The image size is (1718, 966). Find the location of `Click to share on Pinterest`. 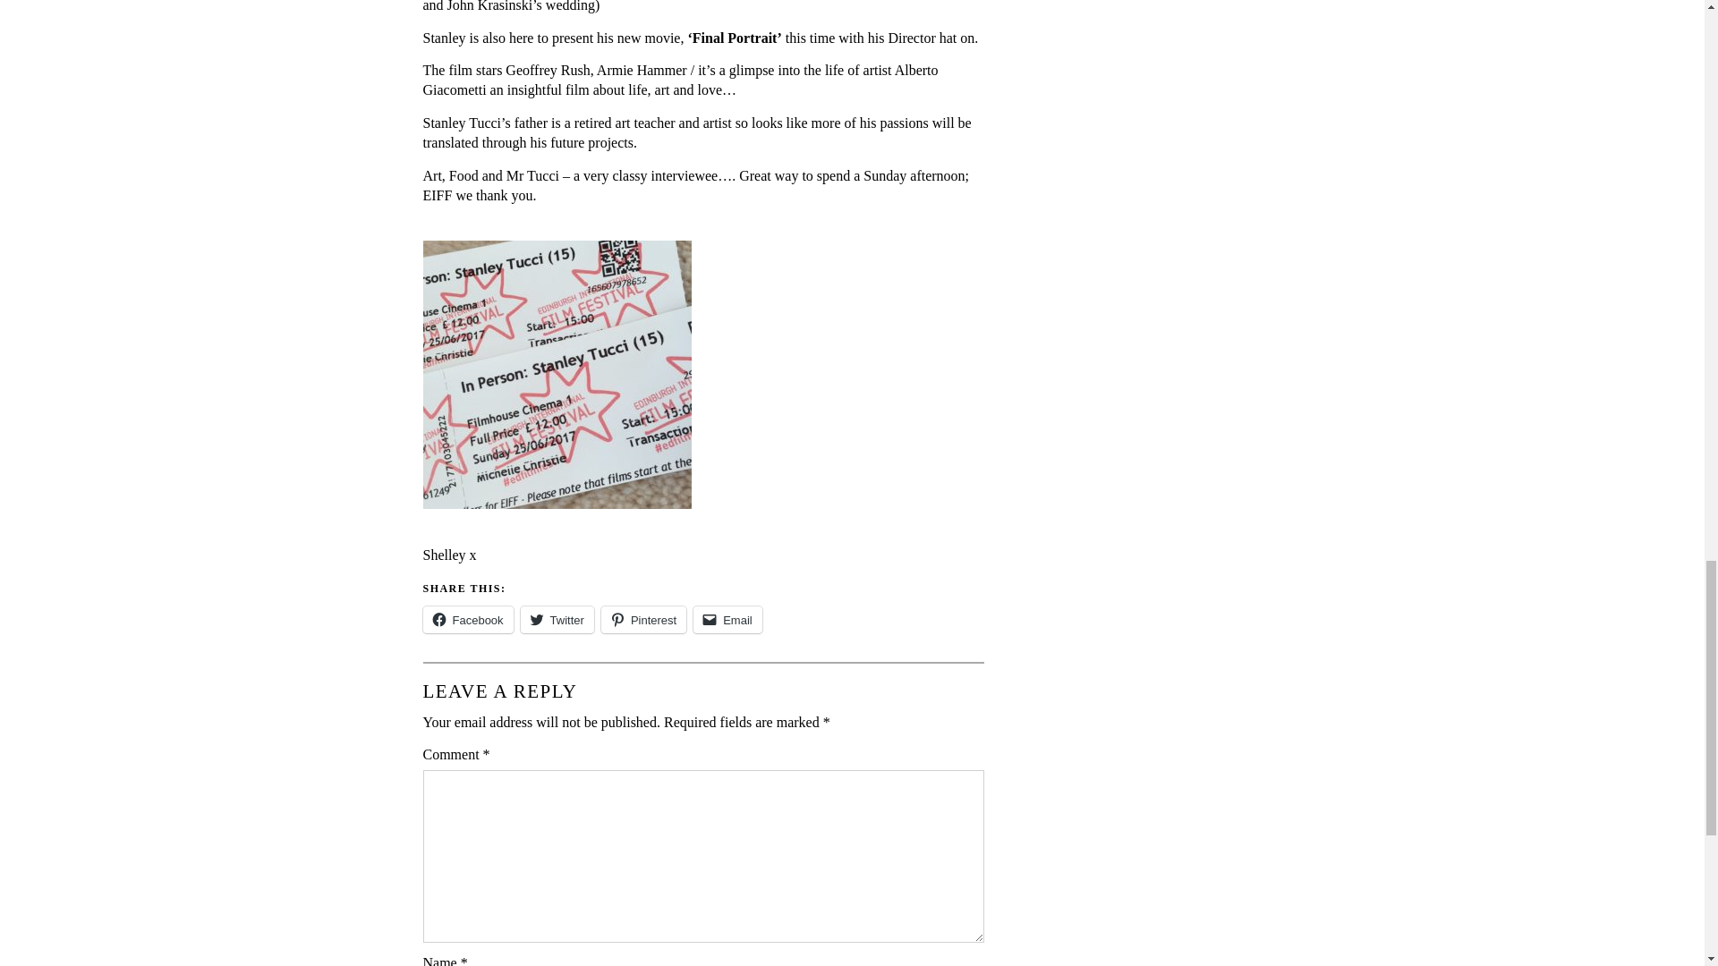

Click to share on Pinterest is located at coordinates (643, 620).